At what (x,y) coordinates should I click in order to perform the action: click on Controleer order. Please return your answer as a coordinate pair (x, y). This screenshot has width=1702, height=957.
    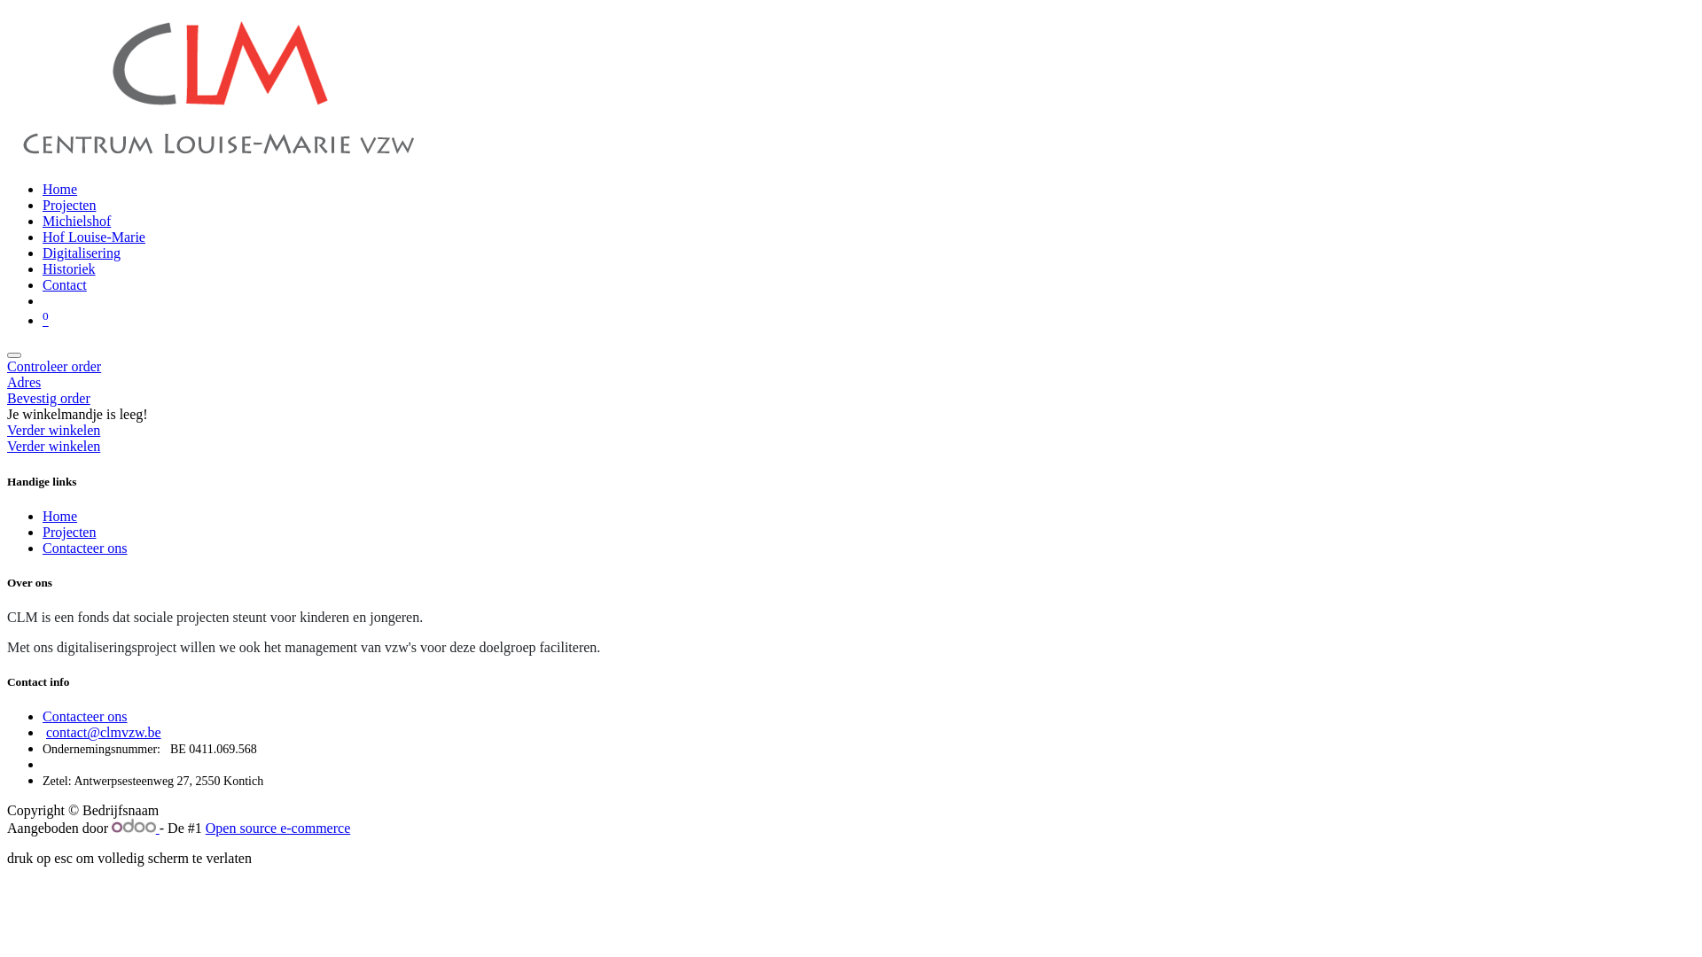
    Looking at the image, I should click on (851, 367).